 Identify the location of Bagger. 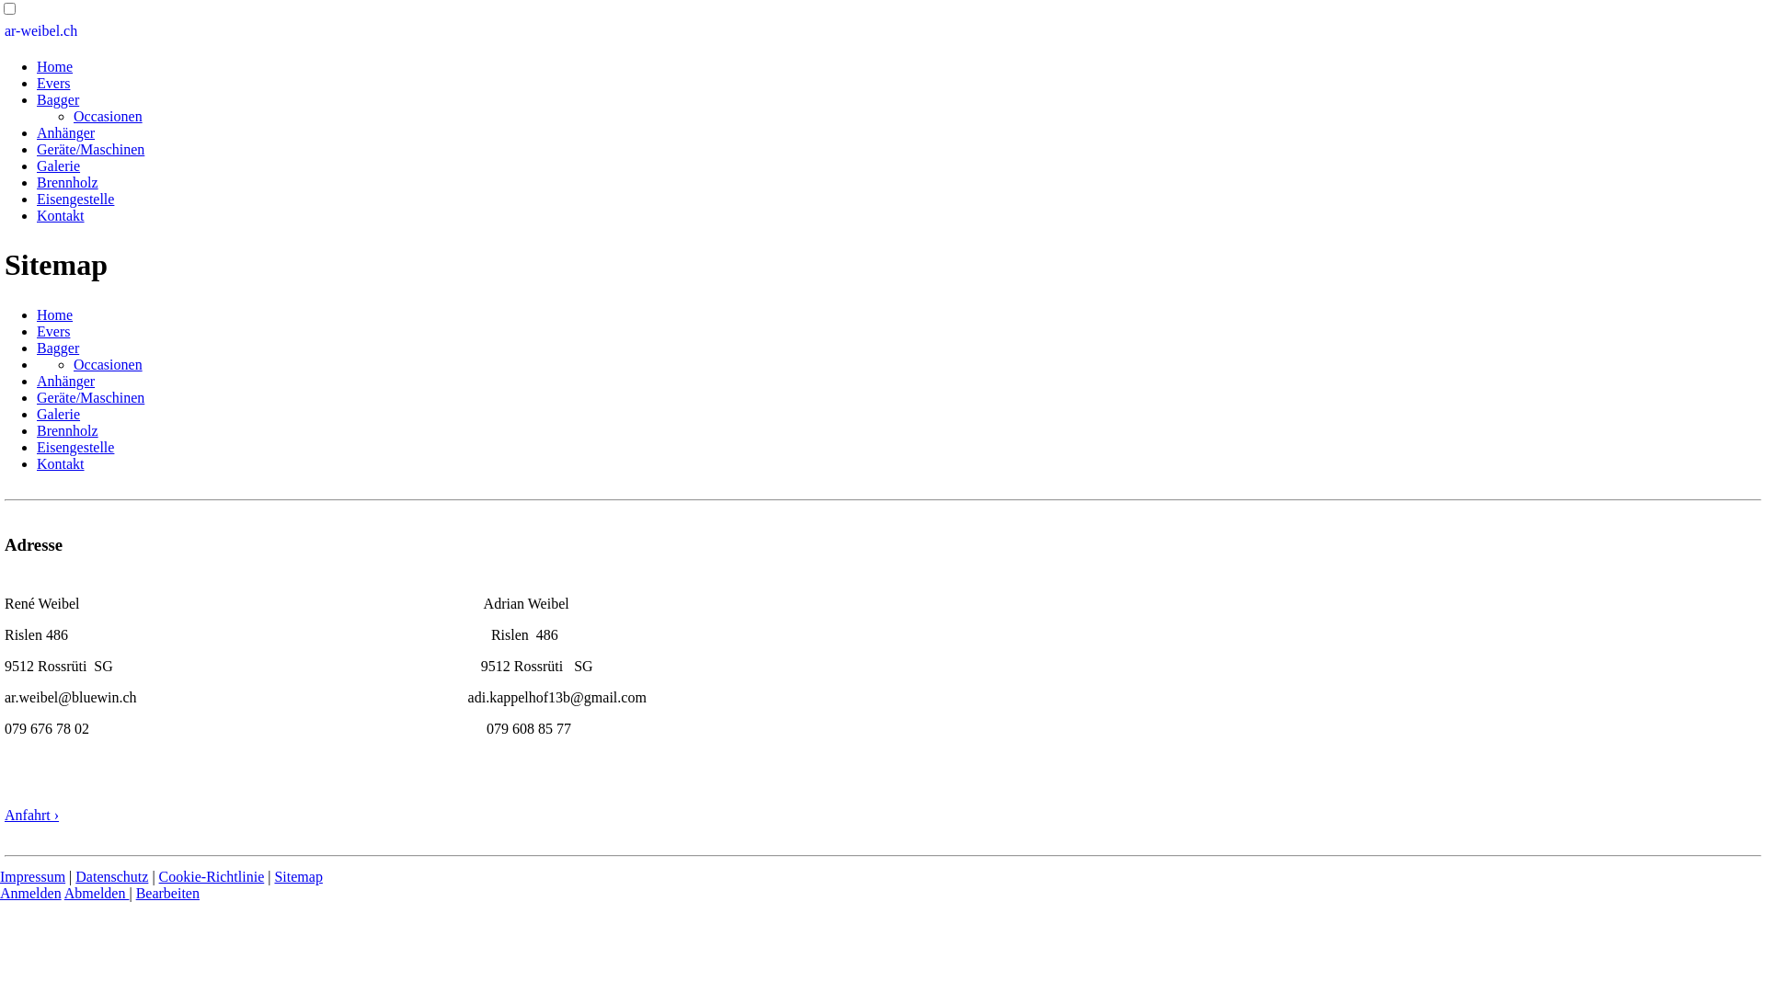
(58, 99).